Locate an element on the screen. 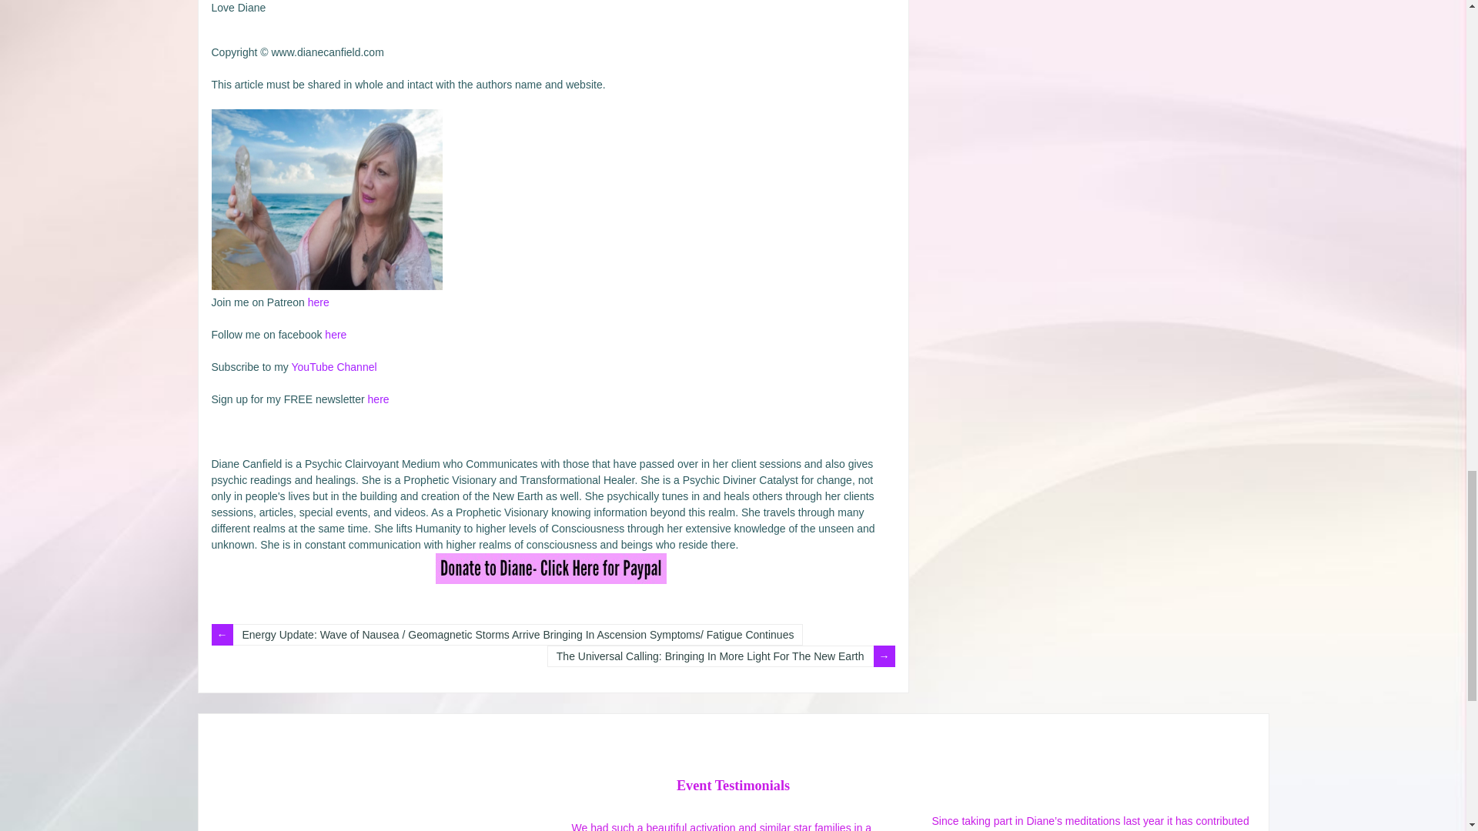 This screenshot has height=831, width=1478. here is located at coordinates (379, 399).